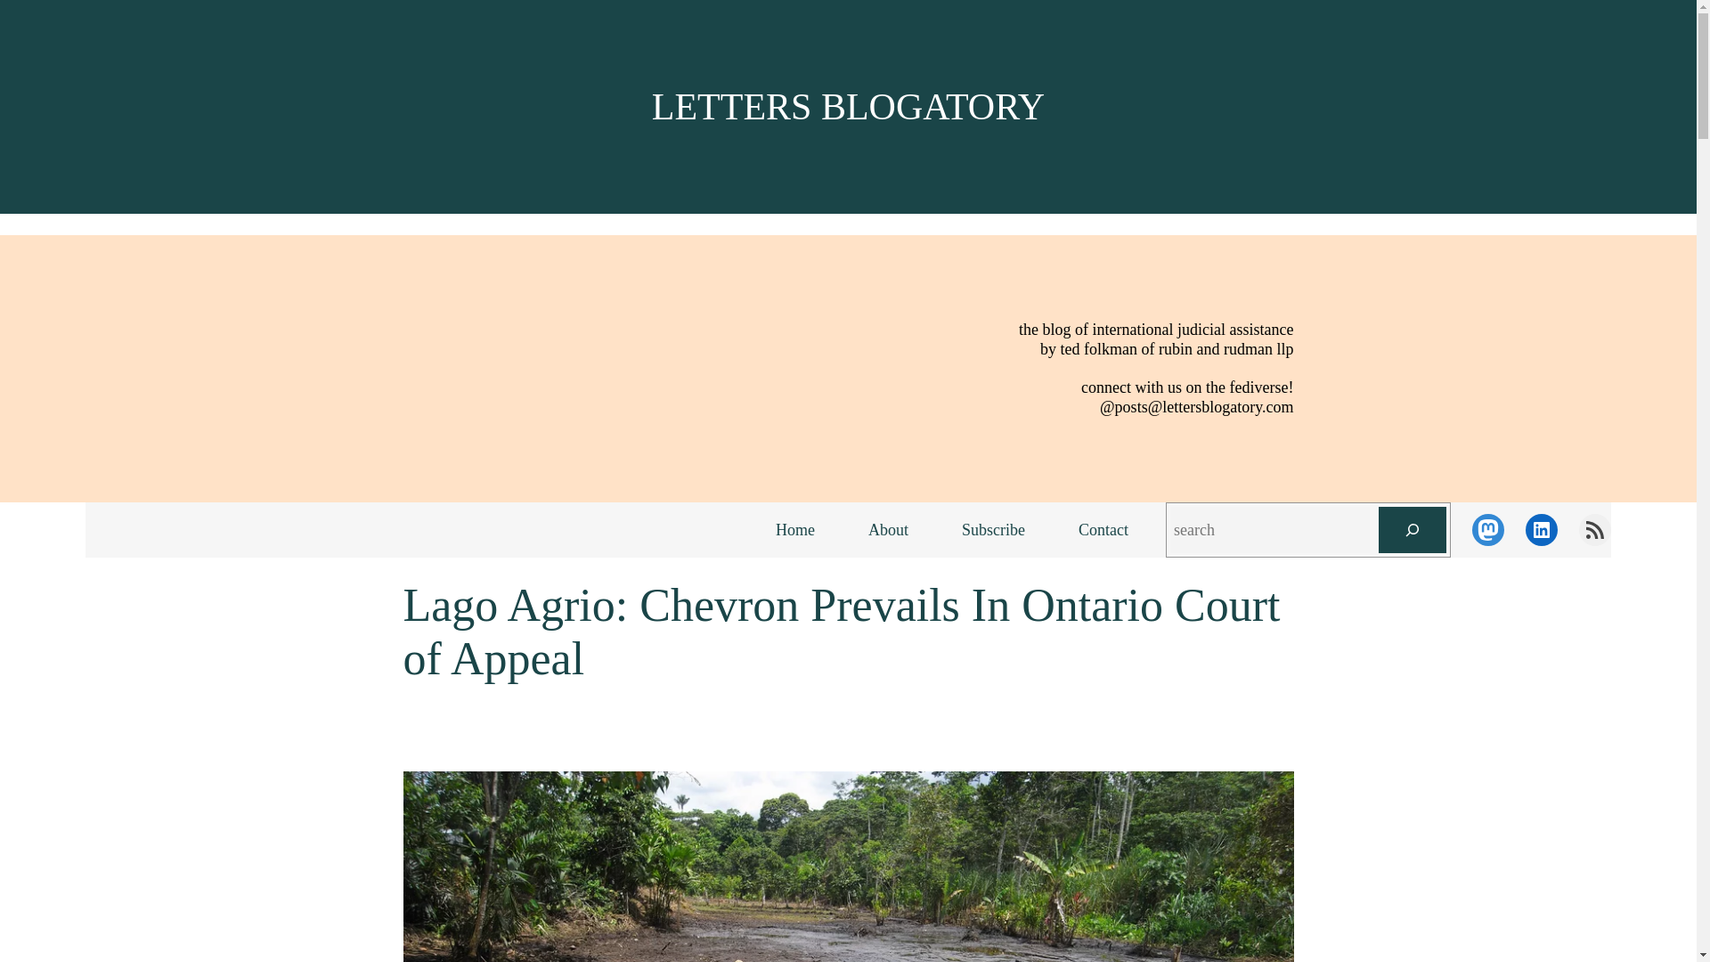 This screenshot has height=962, width=1710. I want to click on About, so click(888, 530).